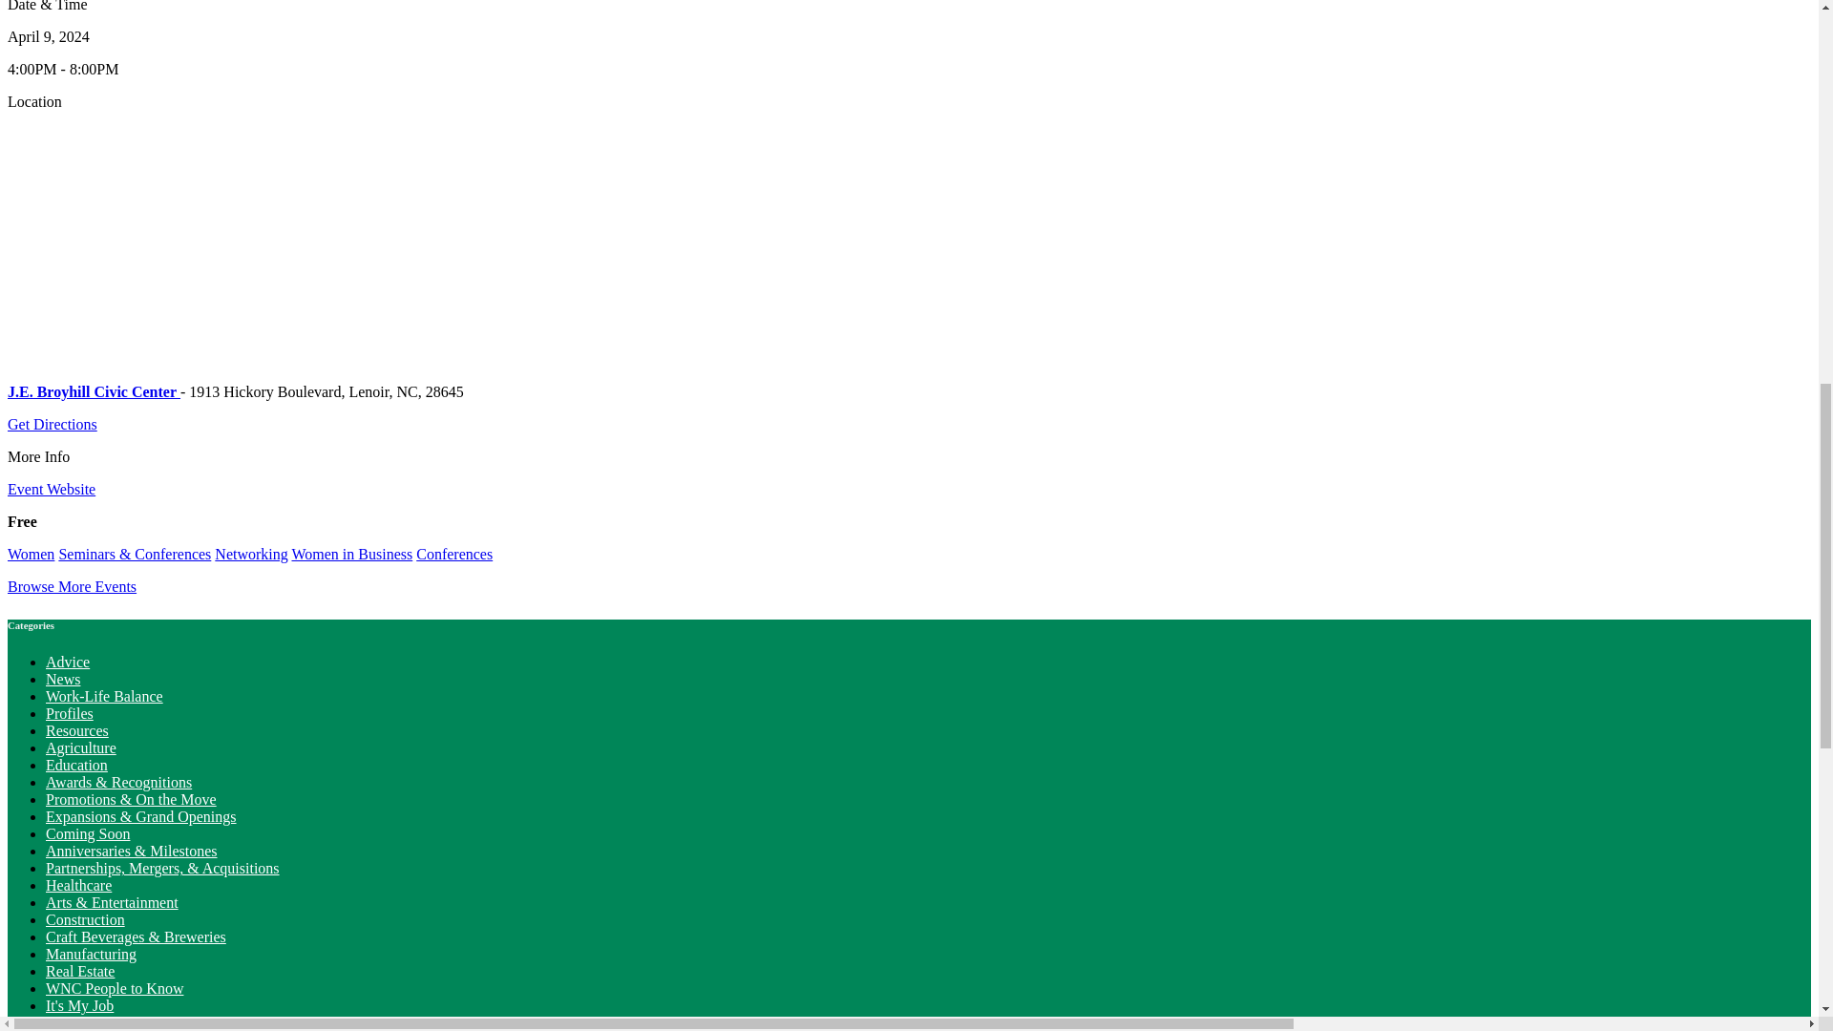  Describe the element at coordinates (71, 586) in the screenshot. I see `See what else is going on!` at that location.